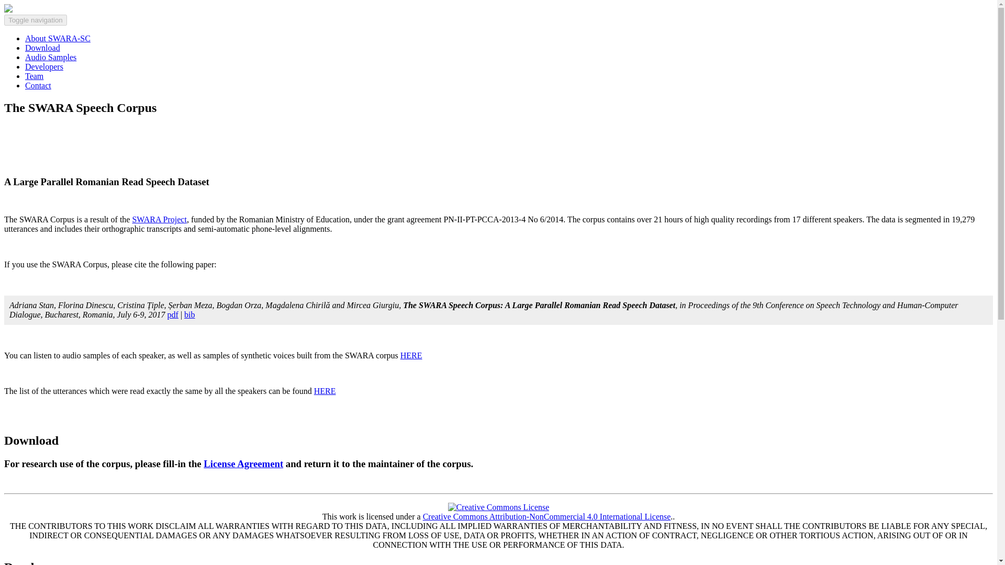 The height and width of the screenshot is (565, 1005). I want to click on Developers, so click(44, 66).